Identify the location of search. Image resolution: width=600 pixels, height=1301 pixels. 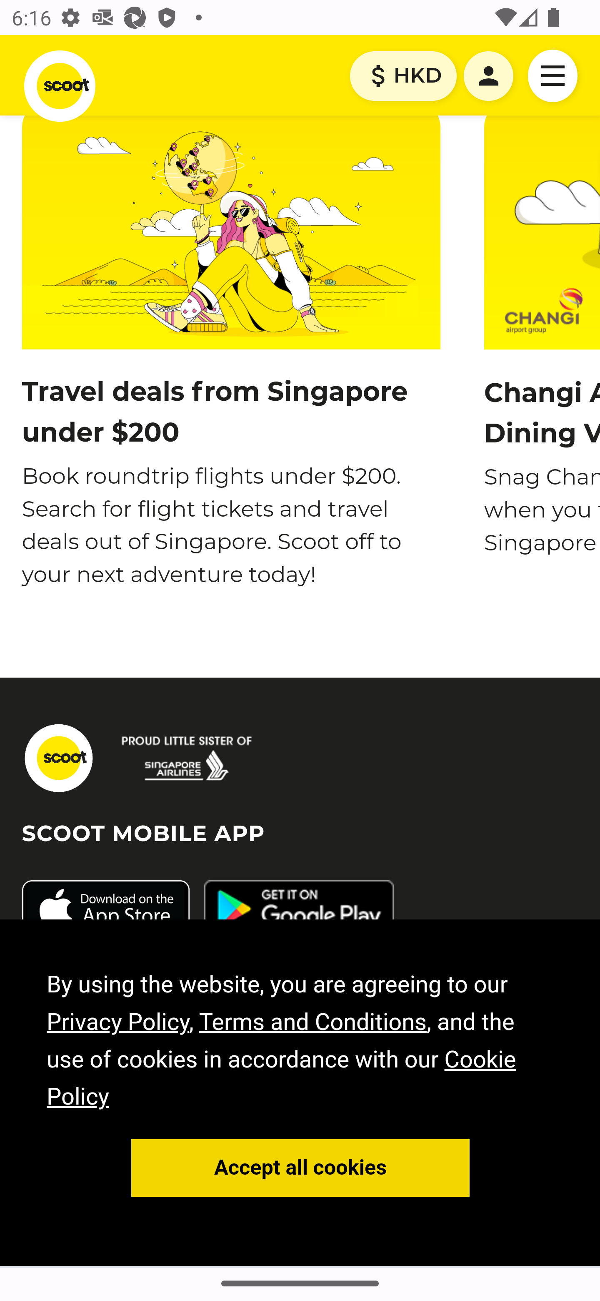
(187, 758).